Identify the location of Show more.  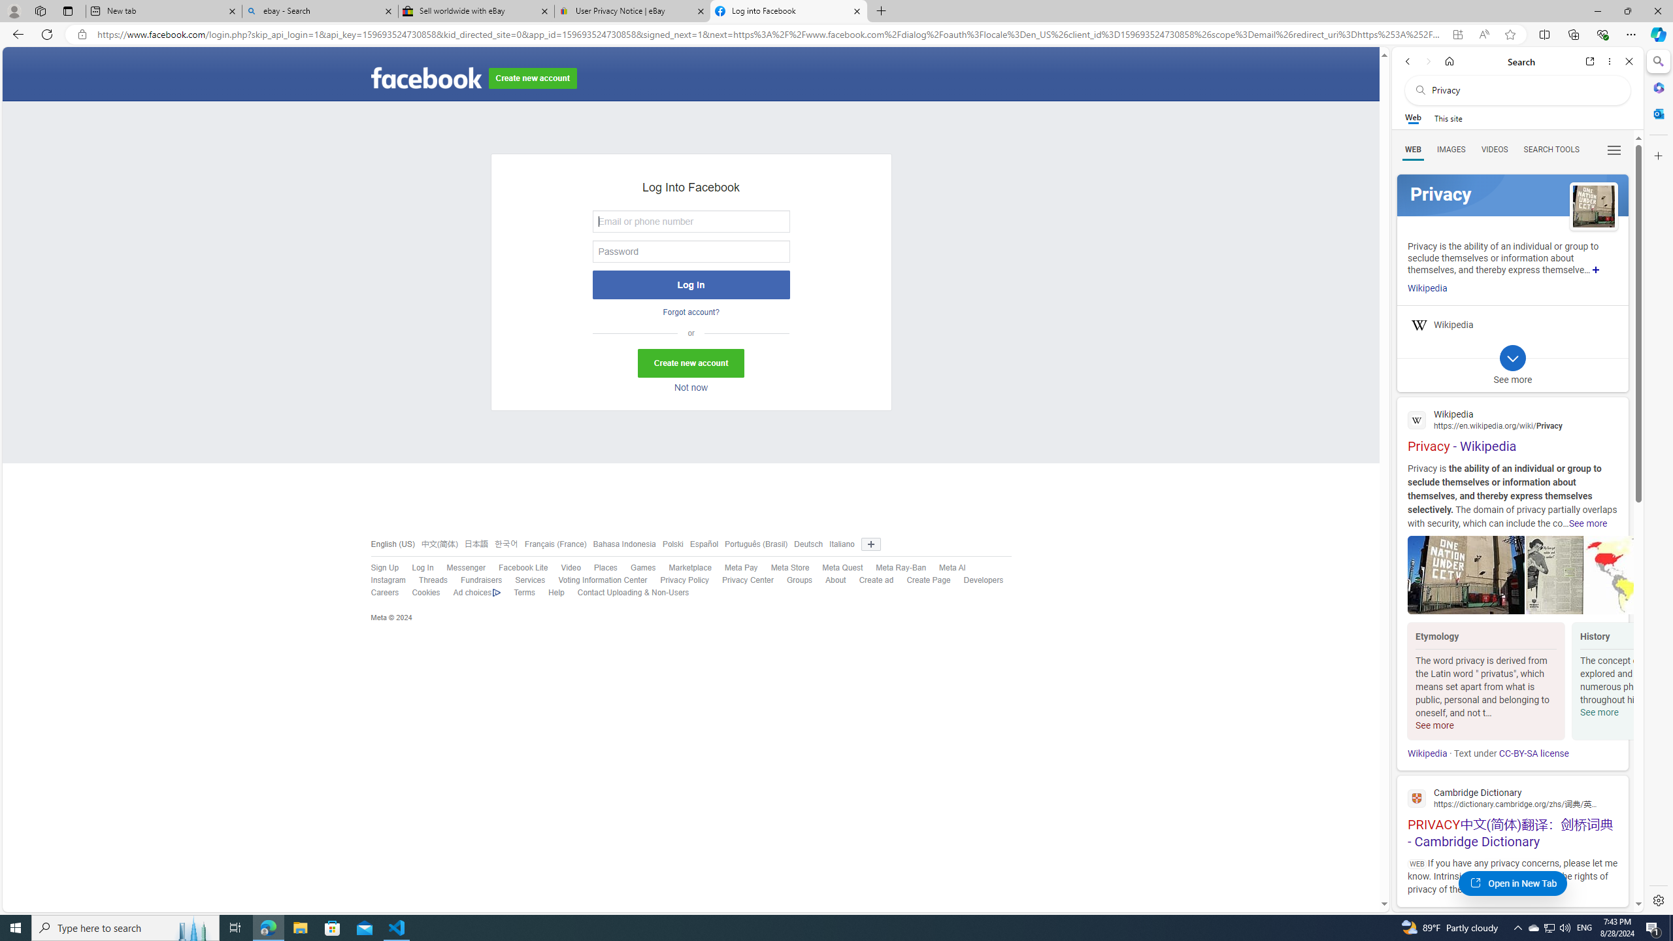
(1596, 269).